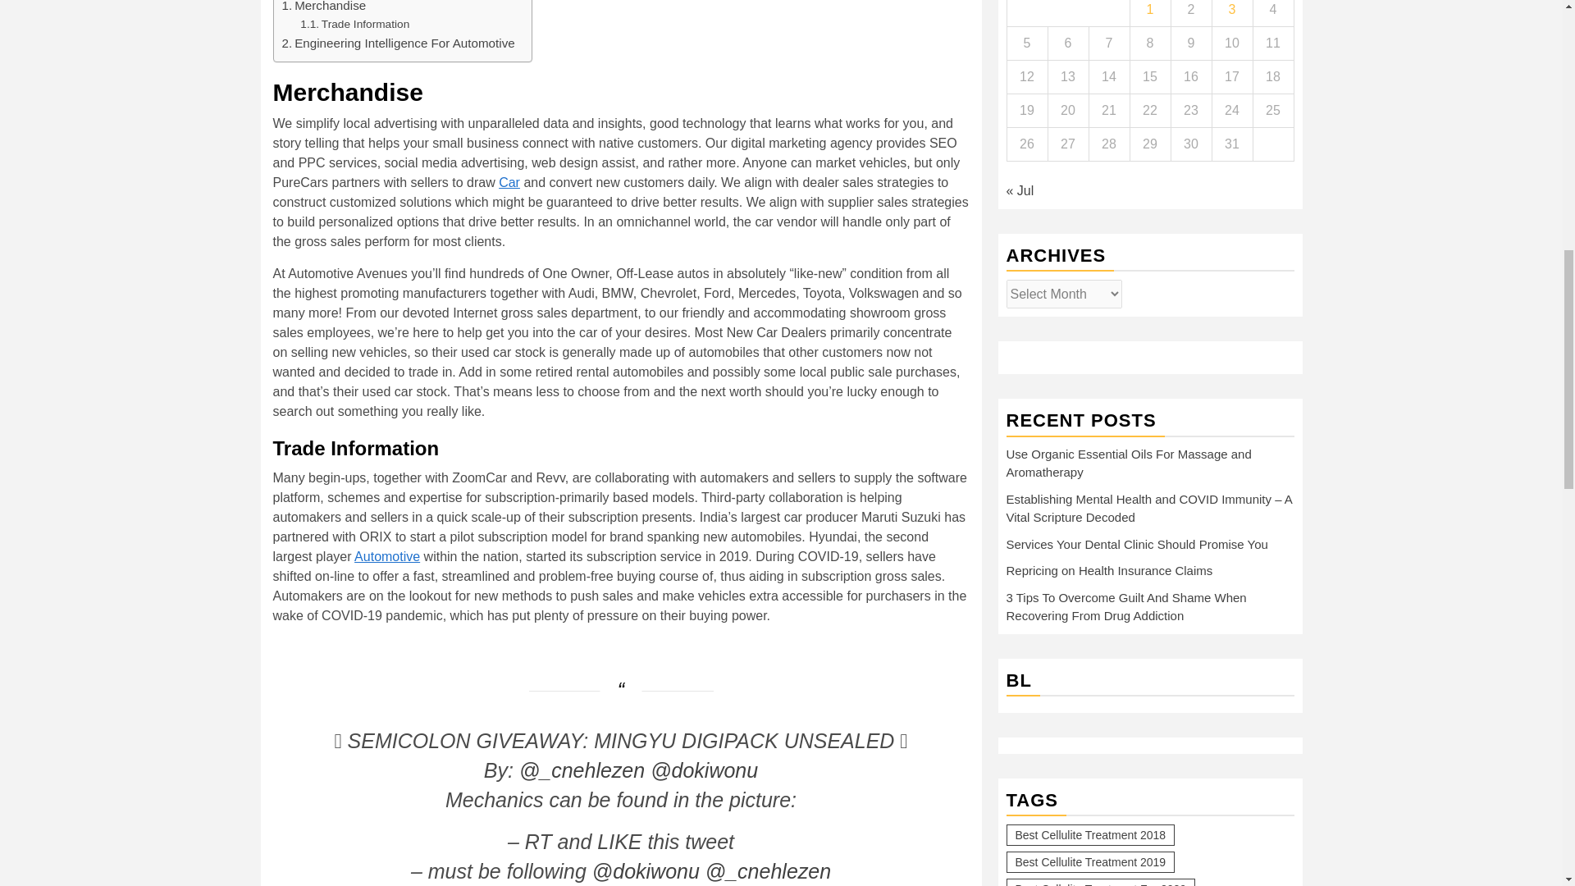  I want to click on Engineering Intelligence For Automotive, so click(398, 43).